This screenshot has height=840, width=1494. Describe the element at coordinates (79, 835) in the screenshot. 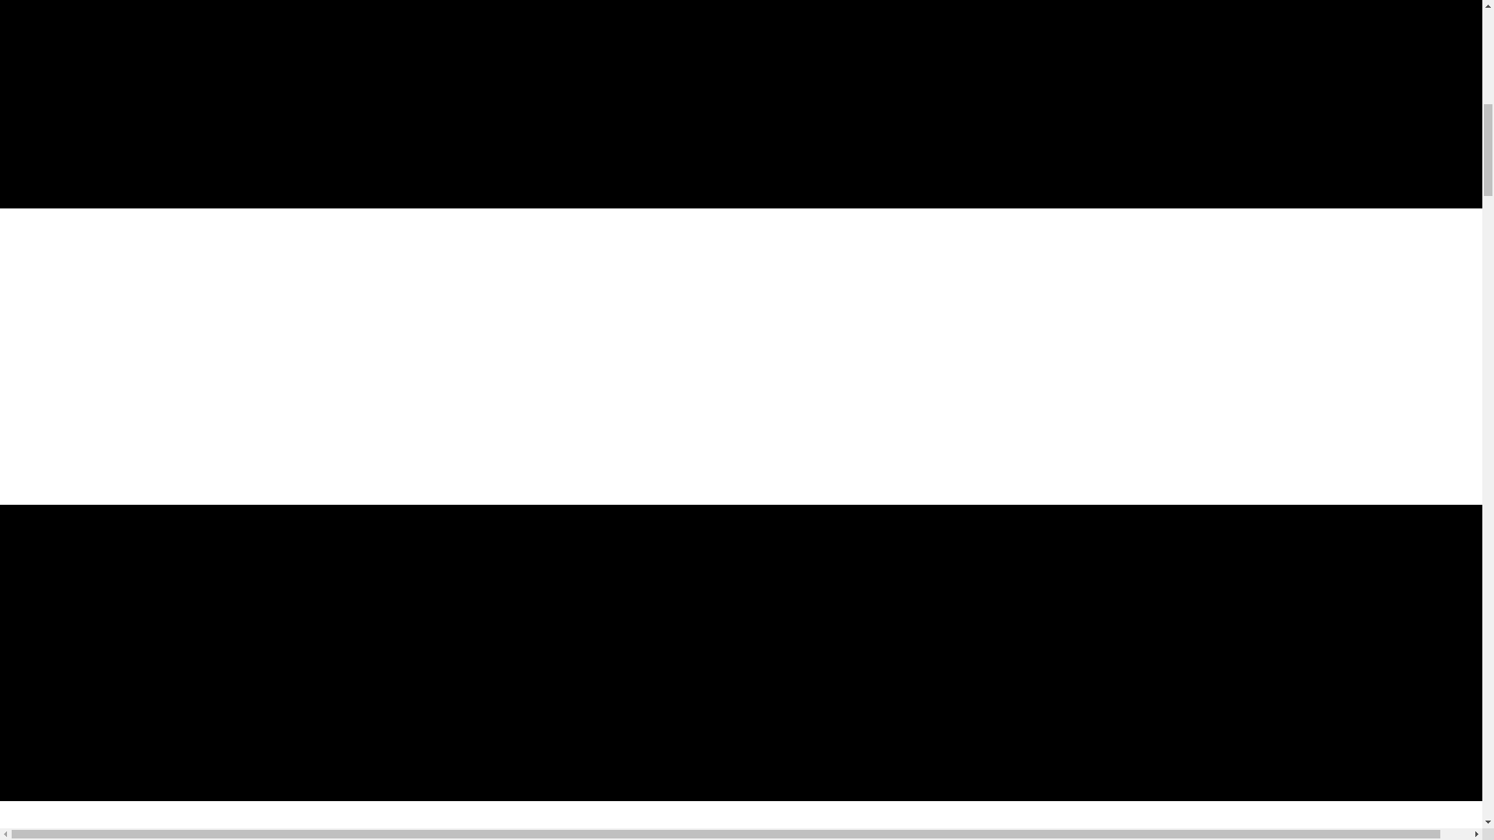

I see `Septic Services` at that location.